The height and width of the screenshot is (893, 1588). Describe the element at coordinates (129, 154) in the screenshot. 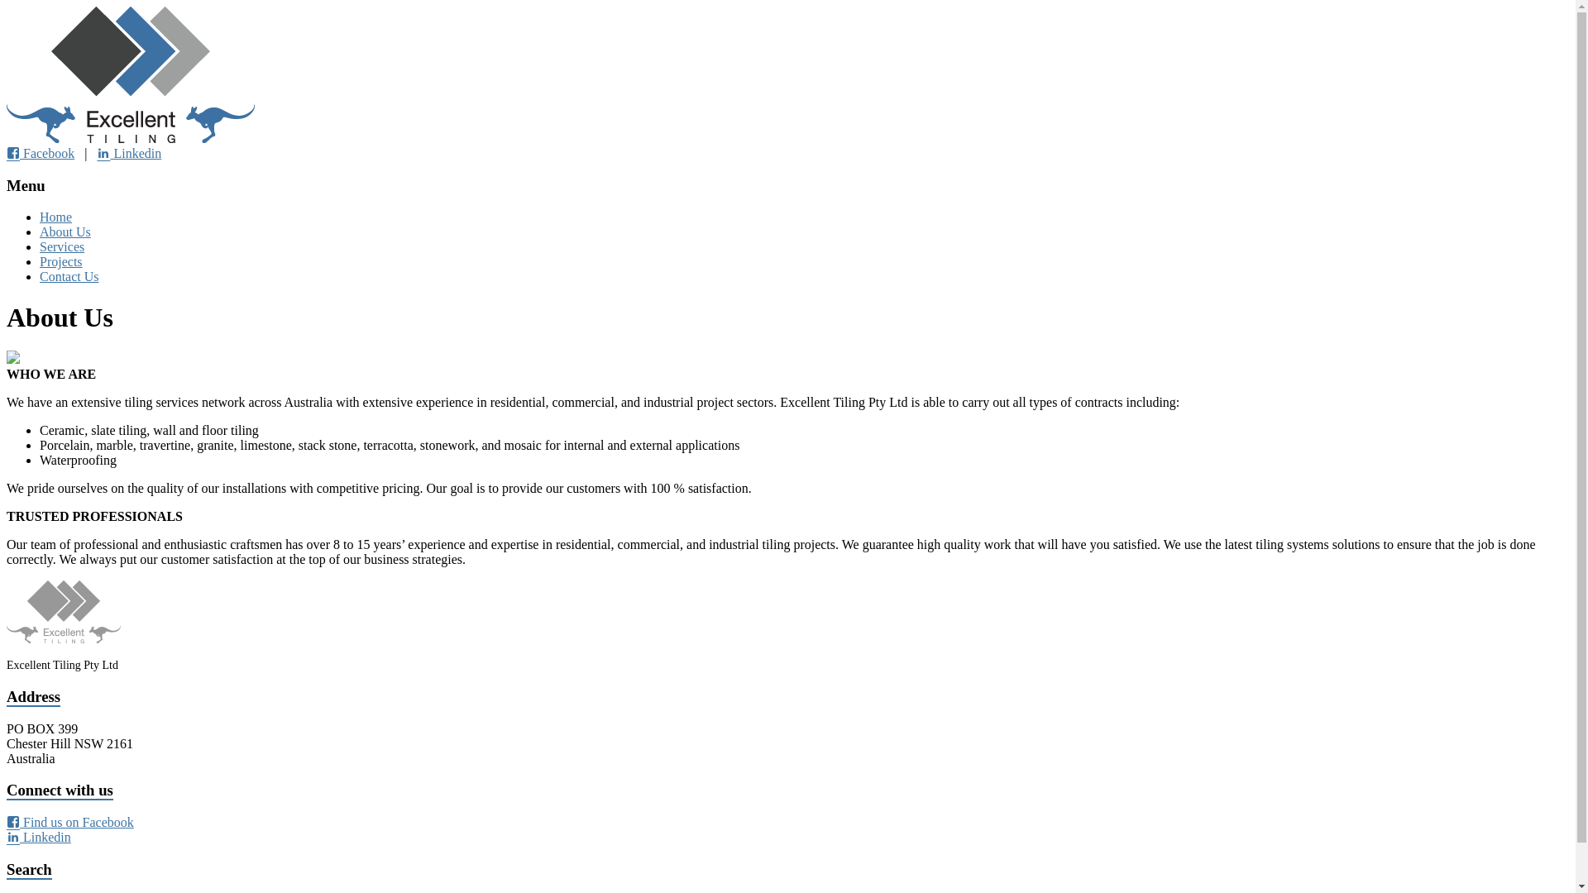

I see `Linkedin` at that location.